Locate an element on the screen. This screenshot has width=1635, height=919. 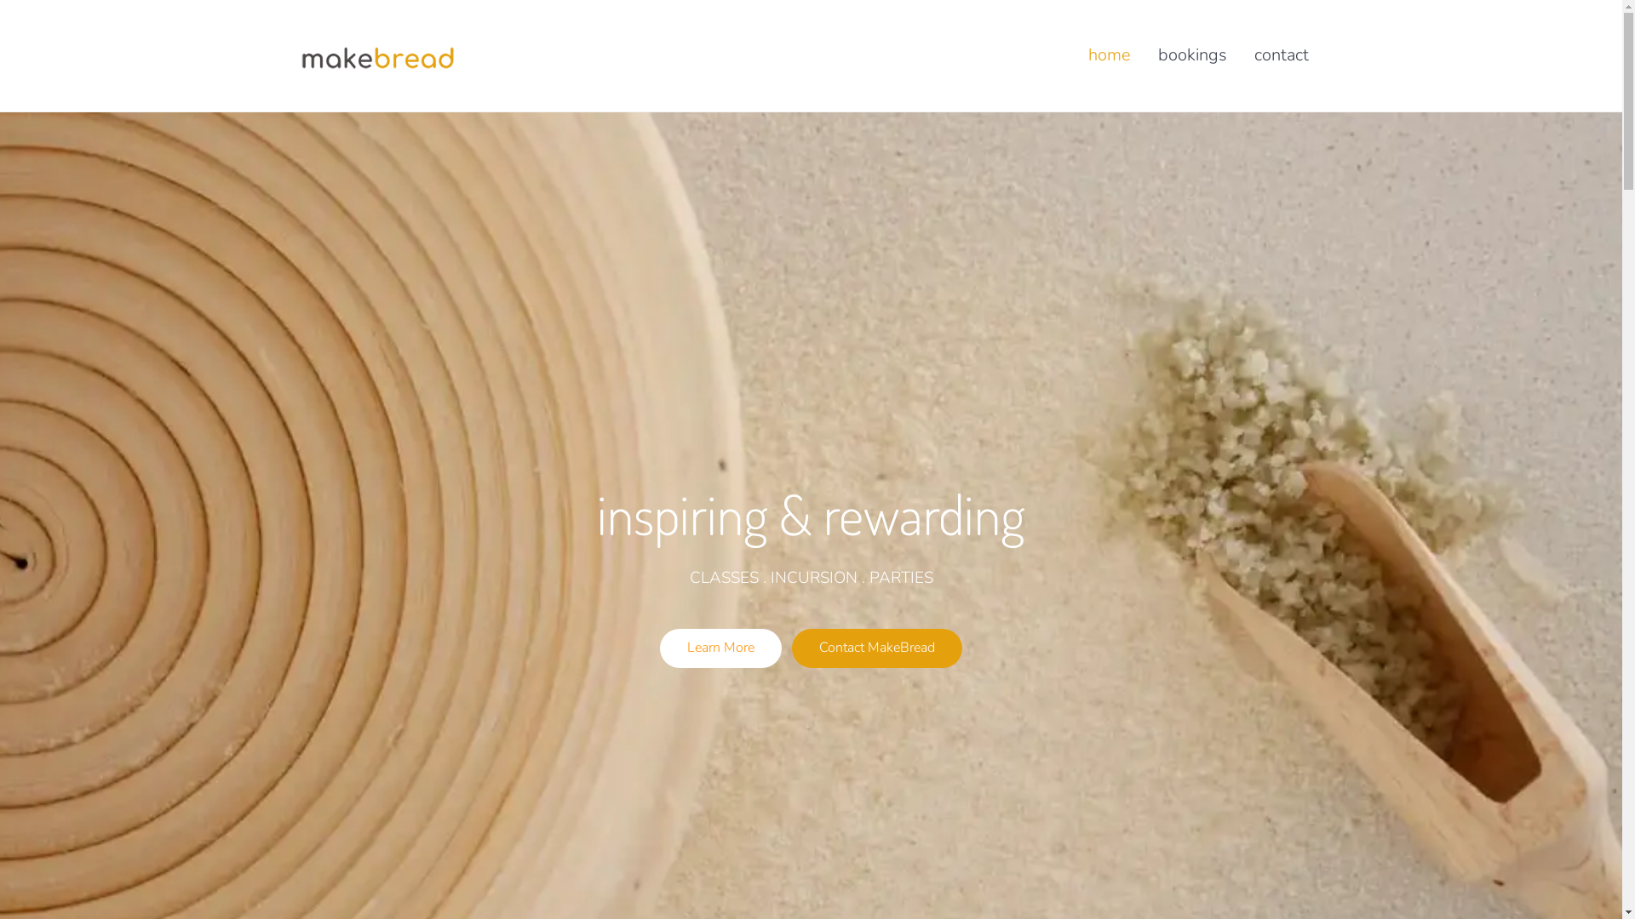
home is located at coordinates (1110, 55).